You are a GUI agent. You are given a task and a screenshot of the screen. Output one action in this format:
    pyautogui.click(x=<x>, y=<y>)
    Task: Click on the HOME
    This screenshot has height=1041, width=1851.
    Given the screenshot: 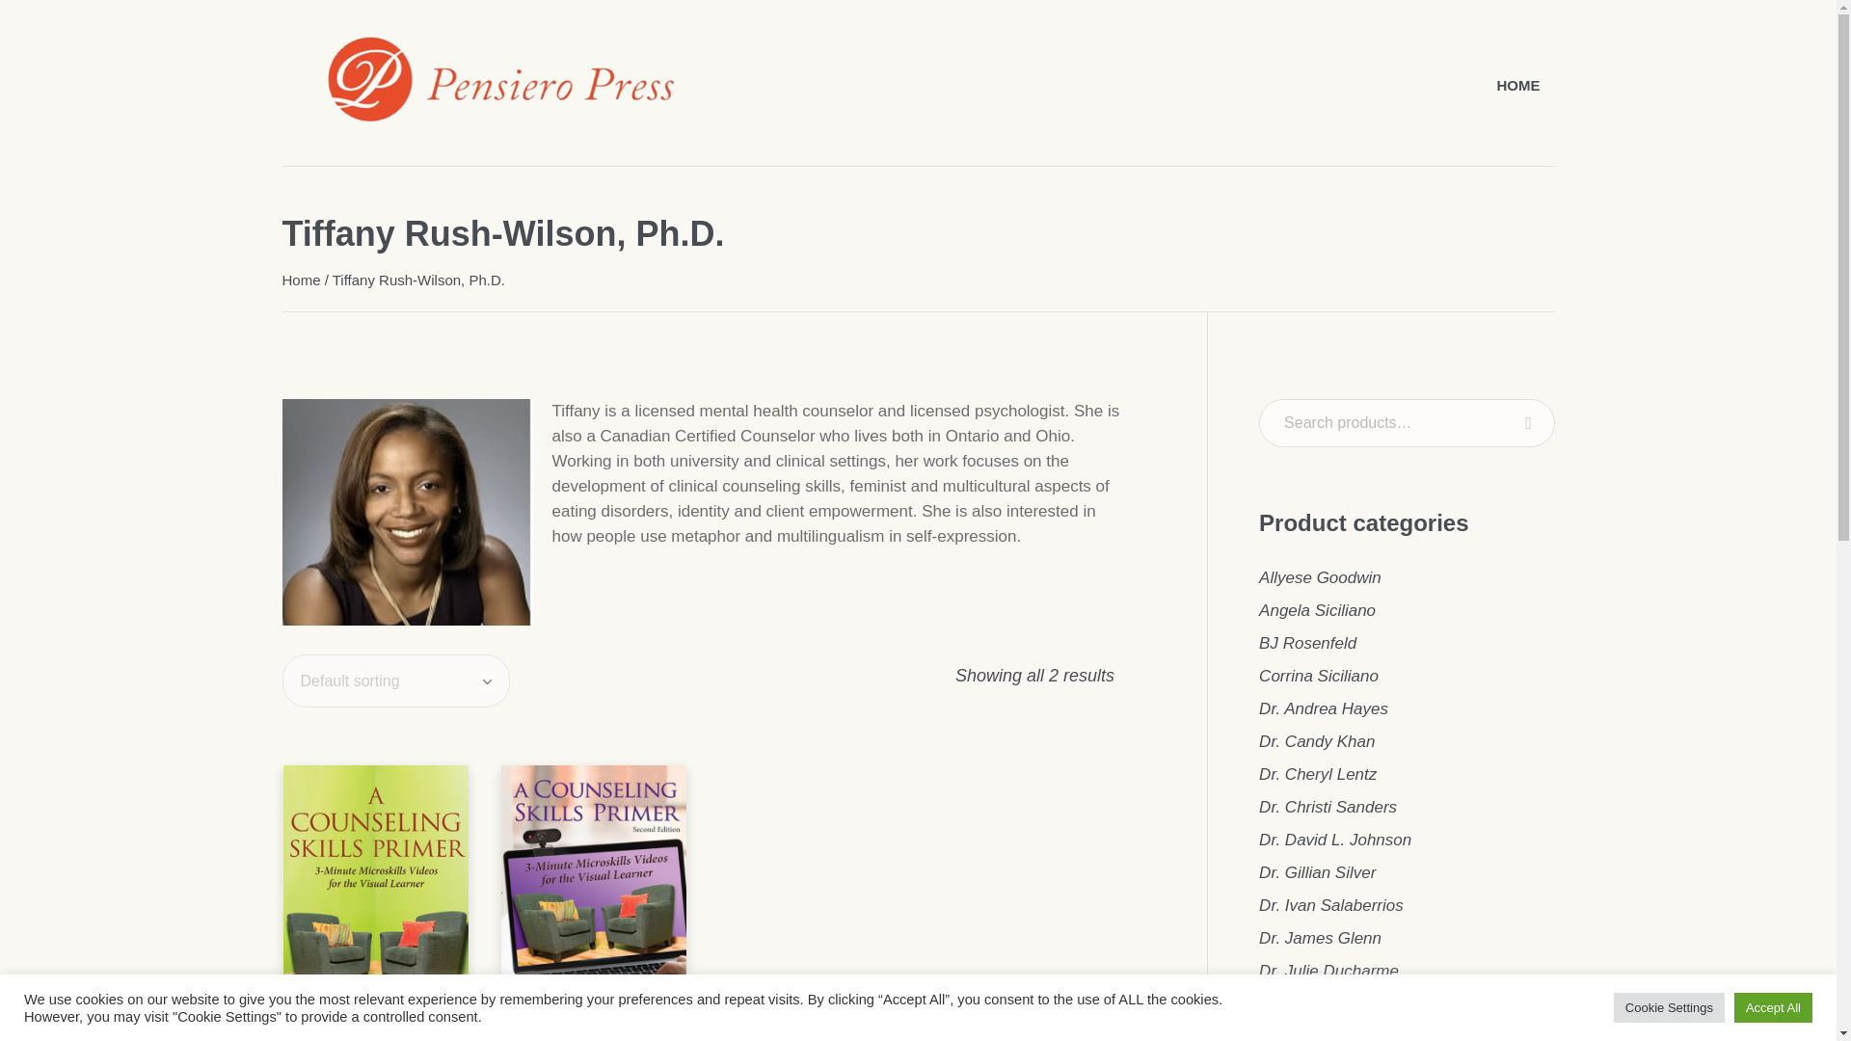 What is the action you would take?
    pyautogui.click(x=1517, y=85)
    